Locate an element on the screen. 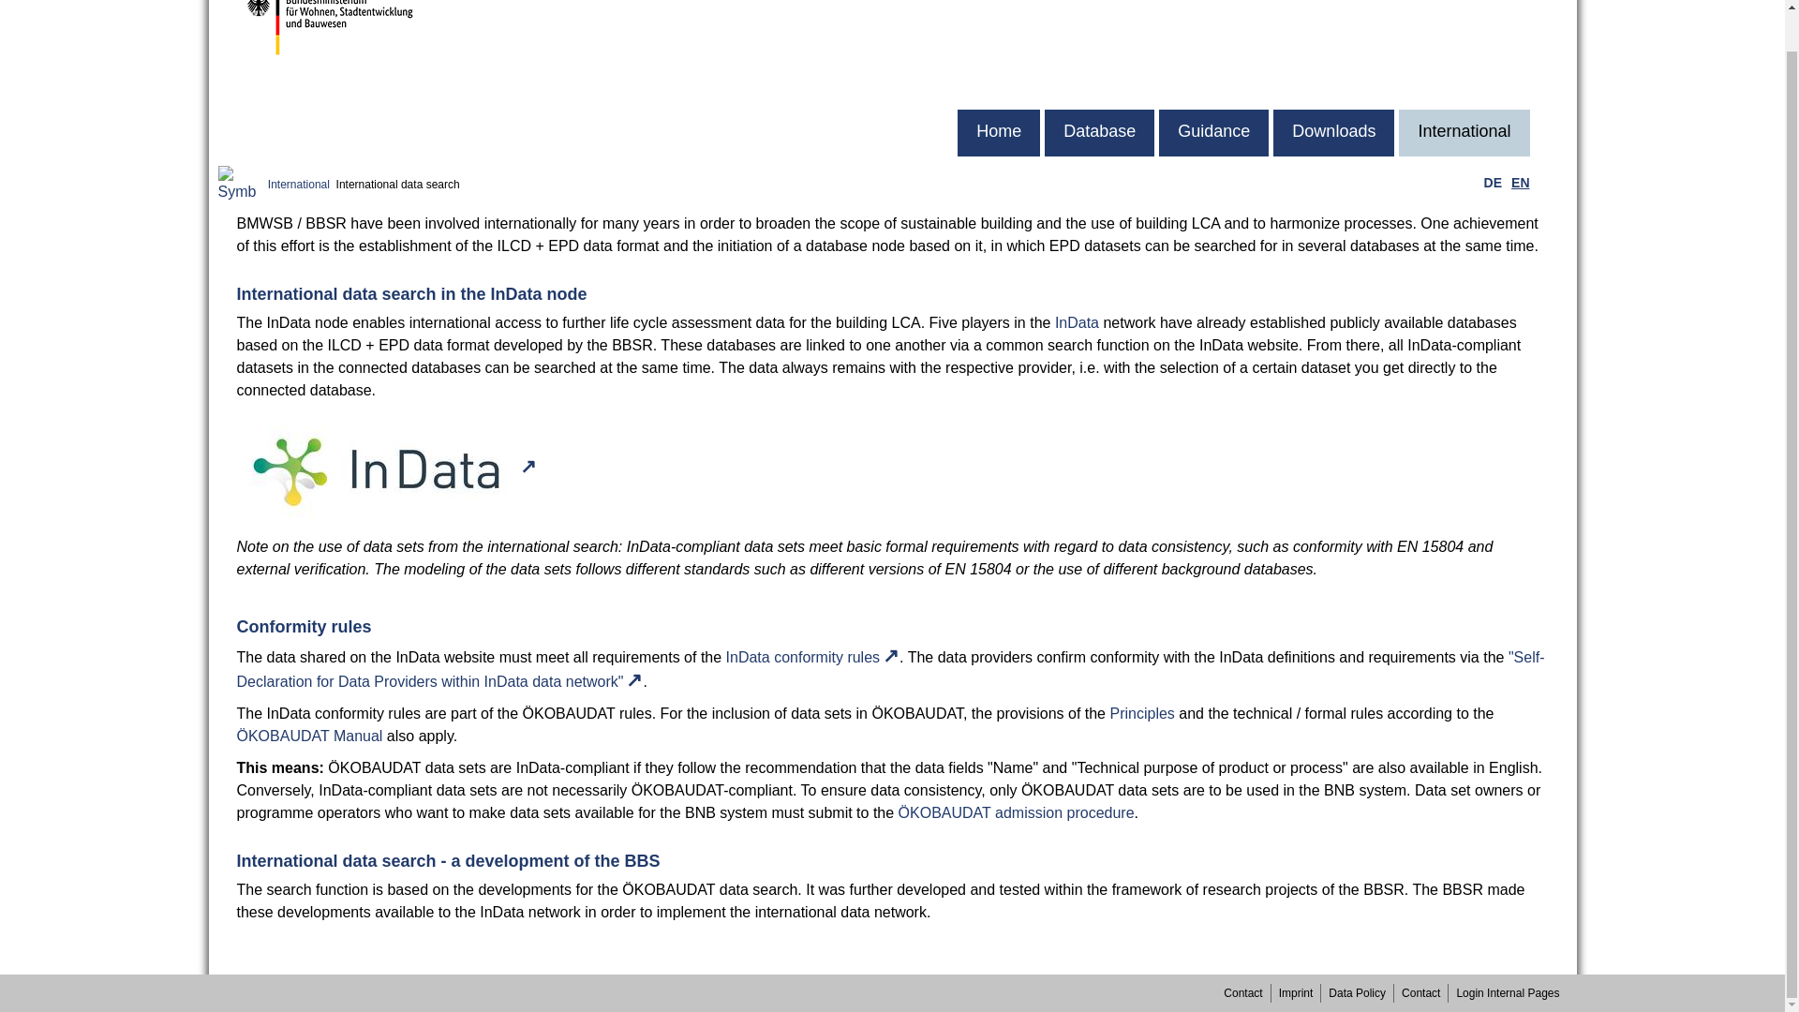 This screenshot has height=1012, width=1799. InData conformity rules is located at coordinates (813, 657).